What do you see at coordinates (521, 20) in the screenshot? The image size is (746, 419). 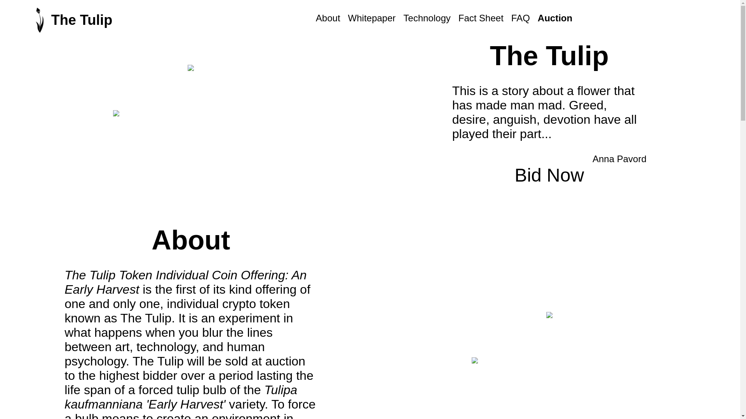 I see `FAQ` at bounding box center [521, 20].